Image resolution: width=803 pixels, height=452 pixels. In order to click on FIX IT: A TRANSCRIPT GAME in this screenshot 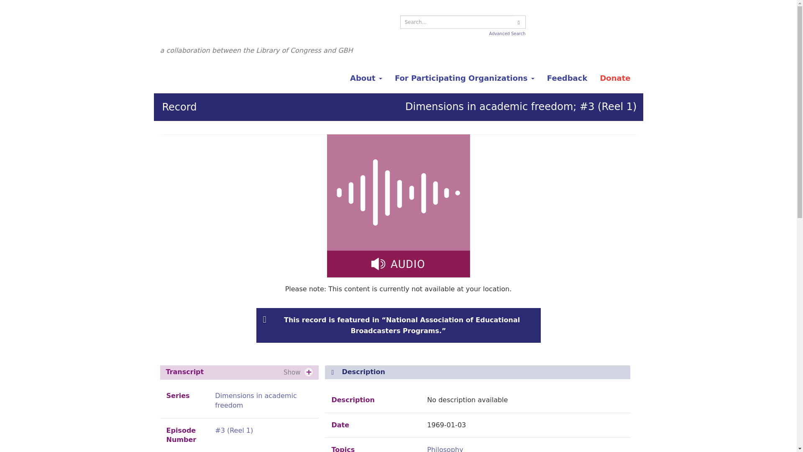, I will do `click(586, 23)`.